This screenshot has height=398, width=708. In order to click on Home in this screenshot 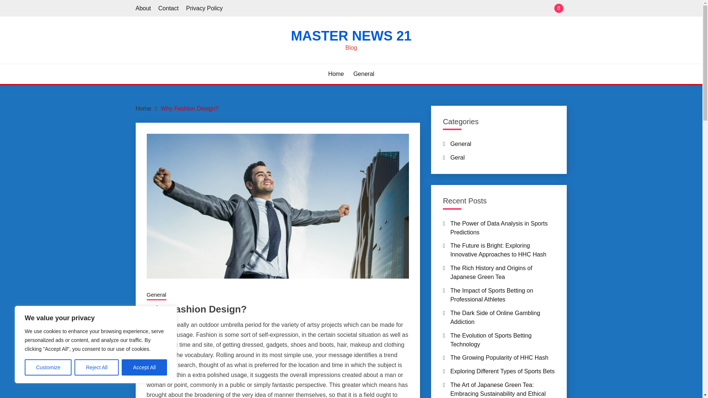, I will do `click(336, 74)`.